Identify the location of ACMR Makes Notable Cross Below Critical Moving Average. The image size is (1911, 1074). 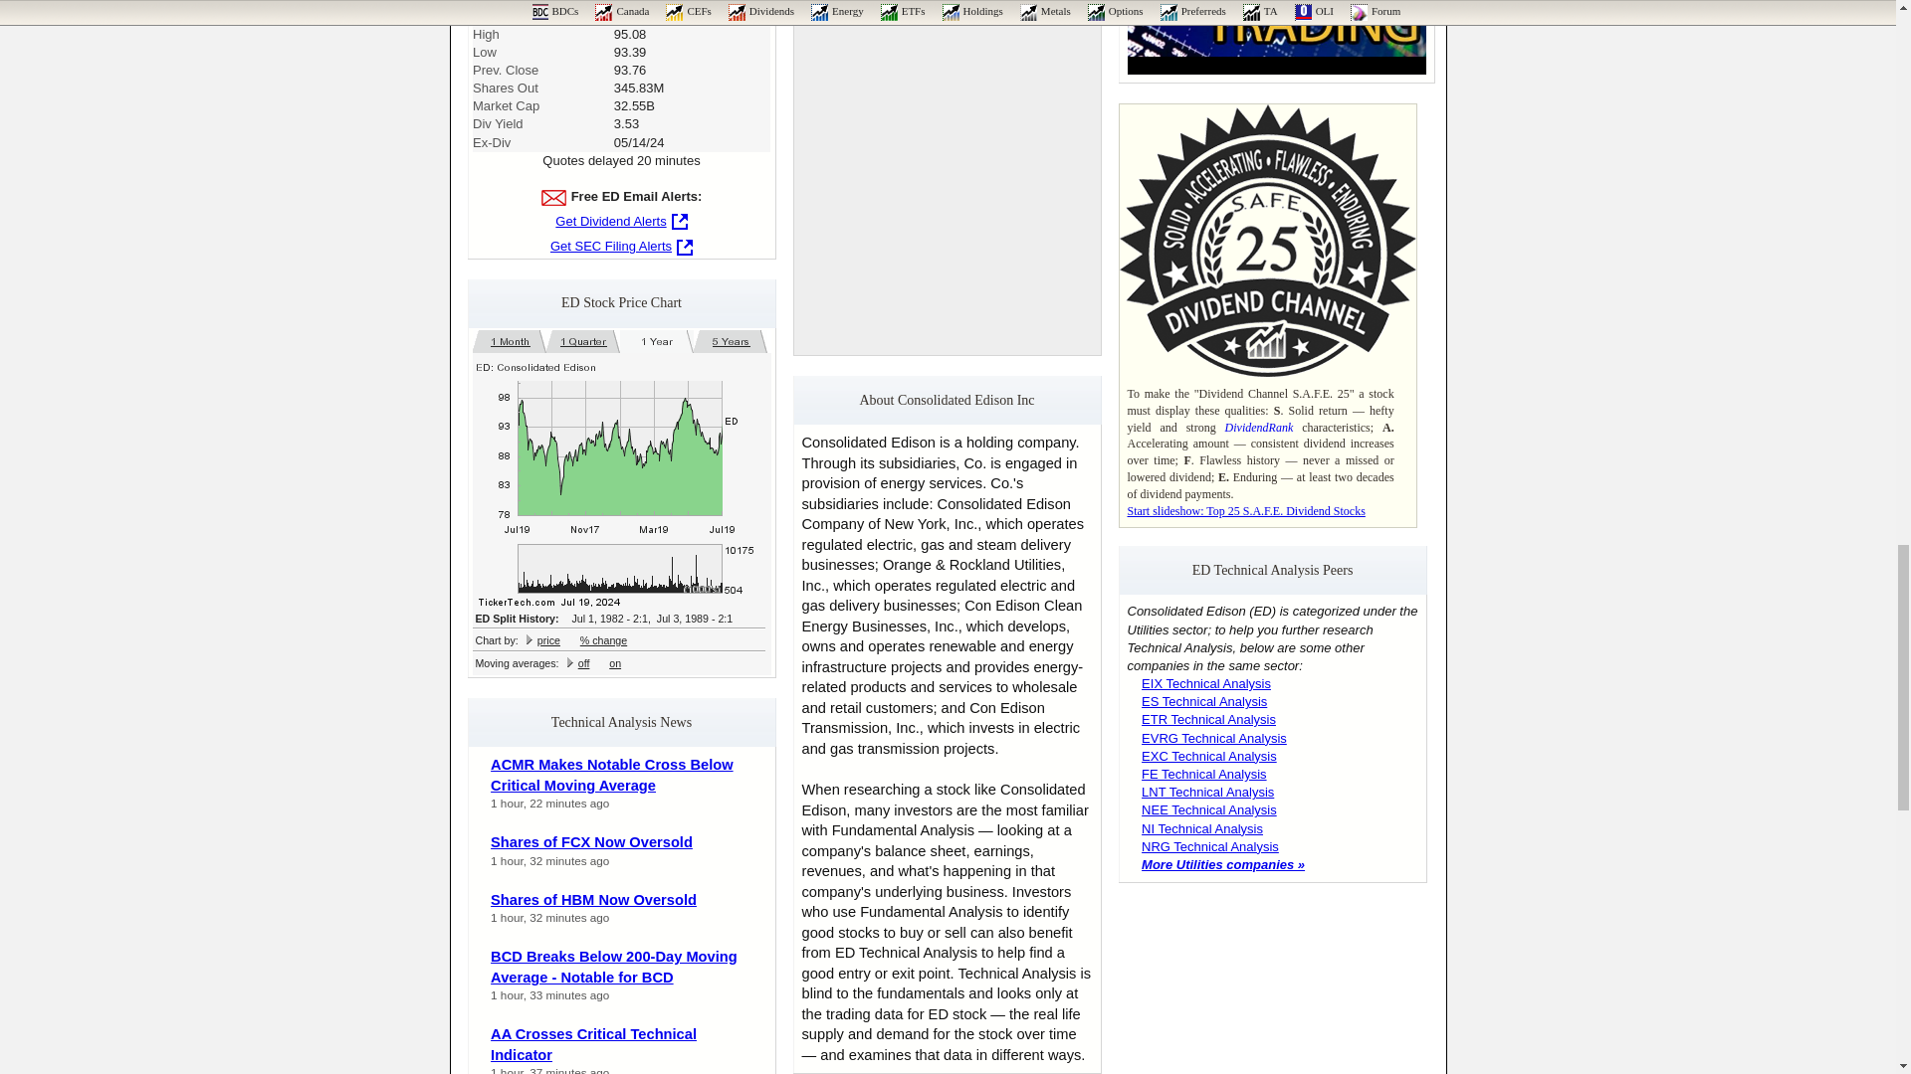
(612, 776).